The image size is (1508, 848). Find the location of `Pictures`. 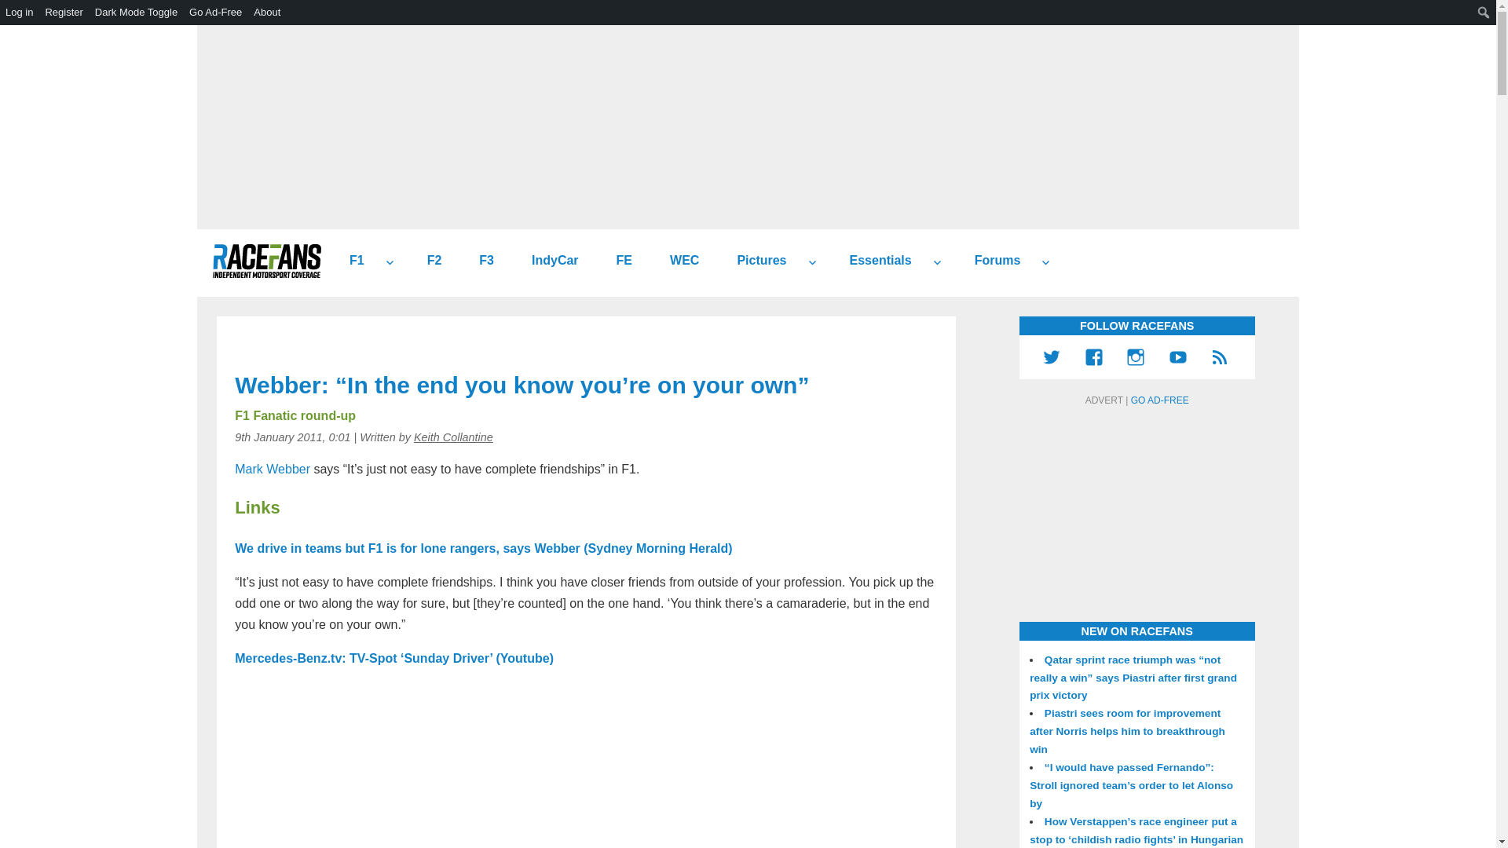

Pictures is located at coordinates (756, 261).